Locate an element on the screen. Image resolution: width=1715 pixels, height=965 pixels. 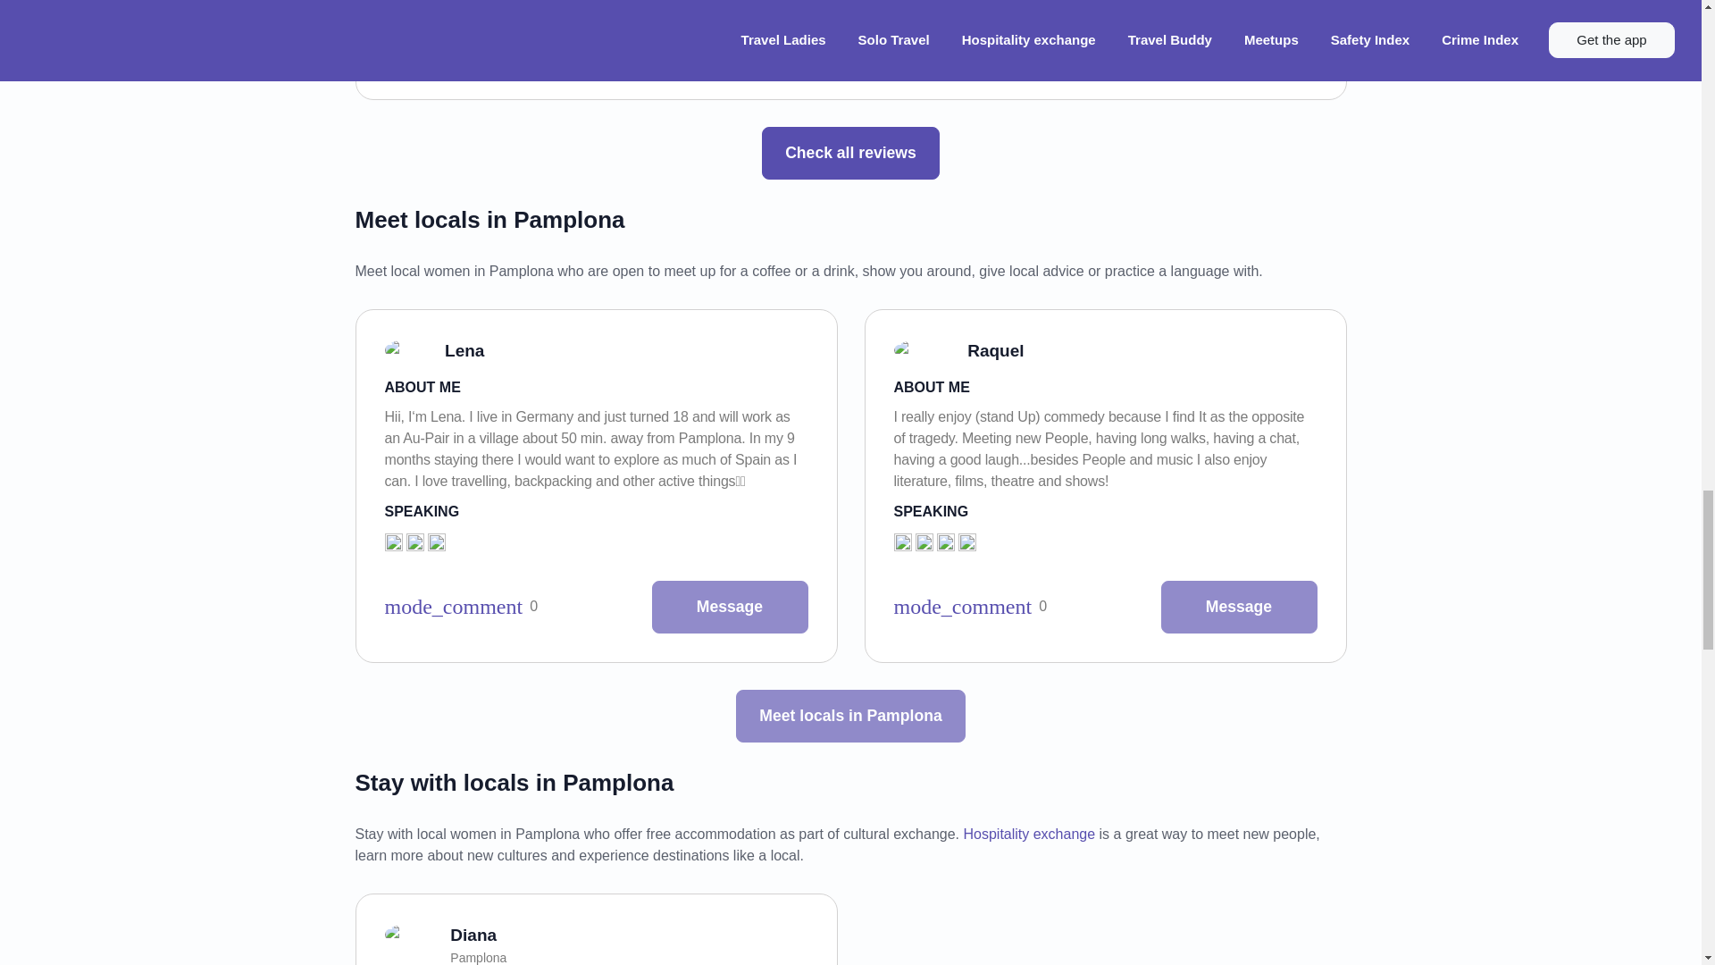
Italian is located at coordinates (924, 541).